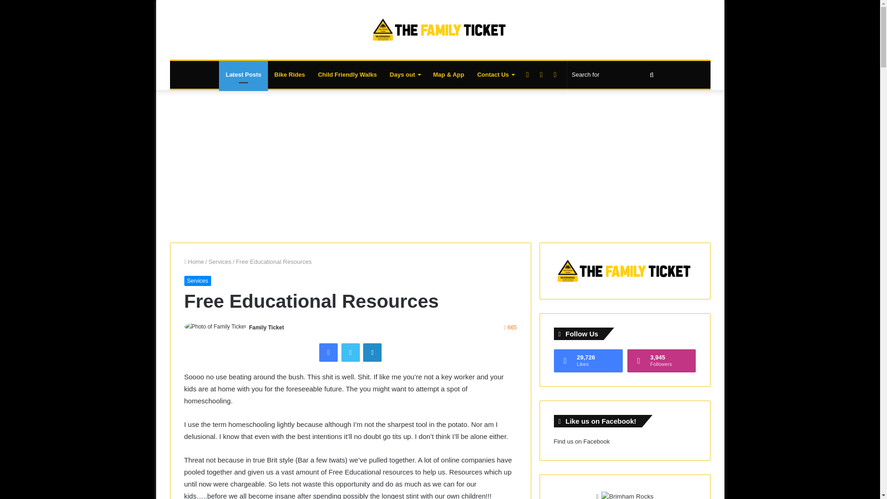 The image size is (887, 499). Describe the element at coordinates (372, 353) in the screenshot. I see `LinkedIn` at that location.